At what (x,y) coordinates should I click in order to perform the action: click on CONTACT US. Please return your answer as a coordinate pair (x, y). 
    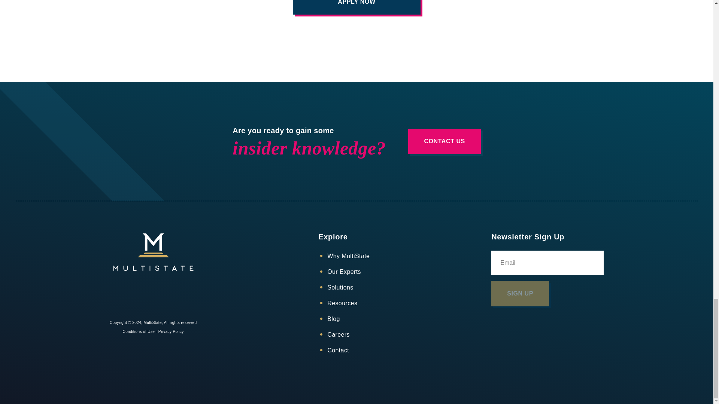
    Looking at the image, I should click on (444, 141).